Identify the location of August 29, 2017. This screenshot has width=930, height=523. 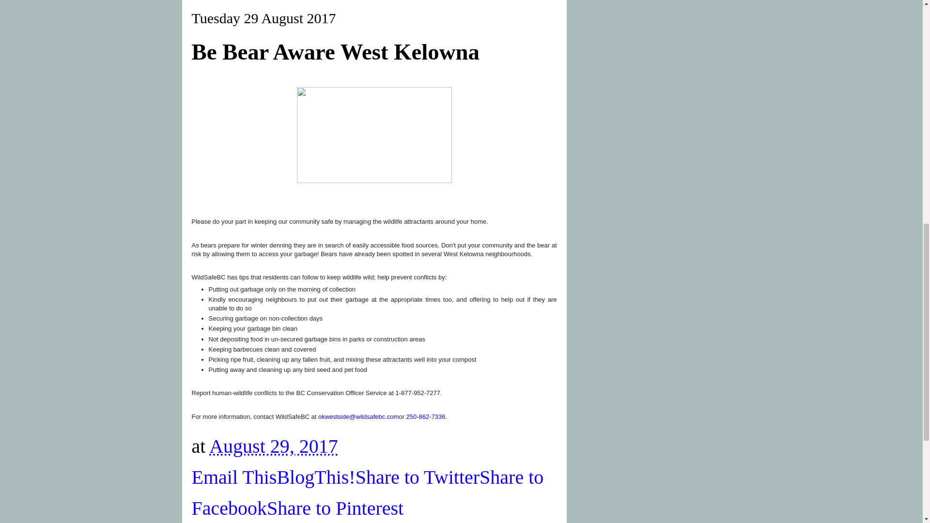
(274, 446).